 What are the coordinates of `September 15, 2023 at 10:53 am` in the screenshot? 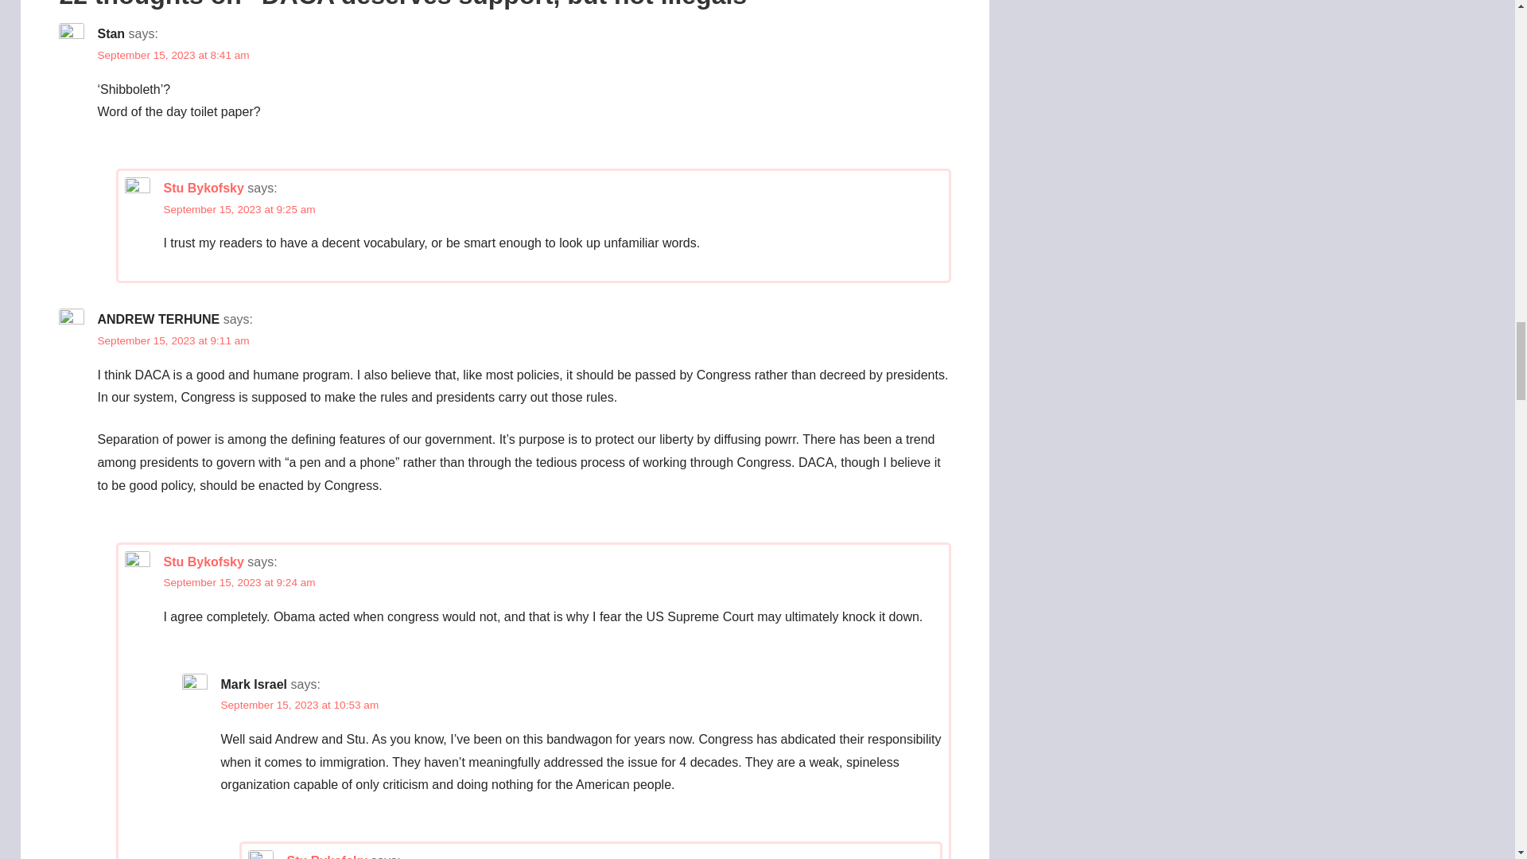 It's located at (299, 705).